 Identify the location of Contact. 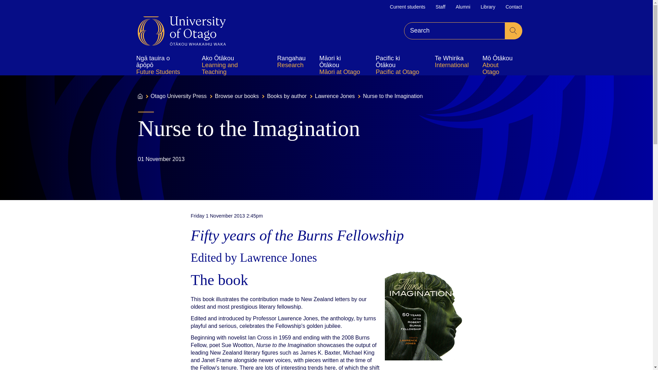
(513, 7).